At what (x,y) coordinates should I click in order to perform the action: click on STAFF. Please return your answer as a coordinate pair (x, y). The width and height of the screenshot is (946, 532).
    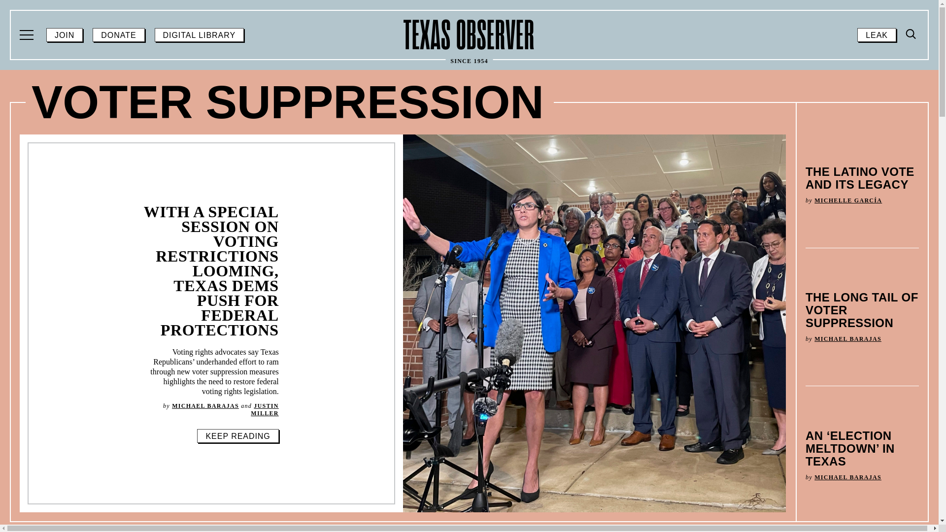
    Looking at the image, I should click on (363, 275).